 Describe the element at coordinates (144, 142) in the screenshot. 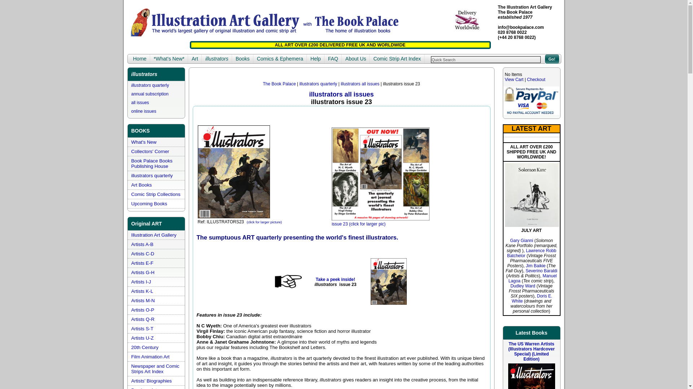

I see `What's New` at that location.